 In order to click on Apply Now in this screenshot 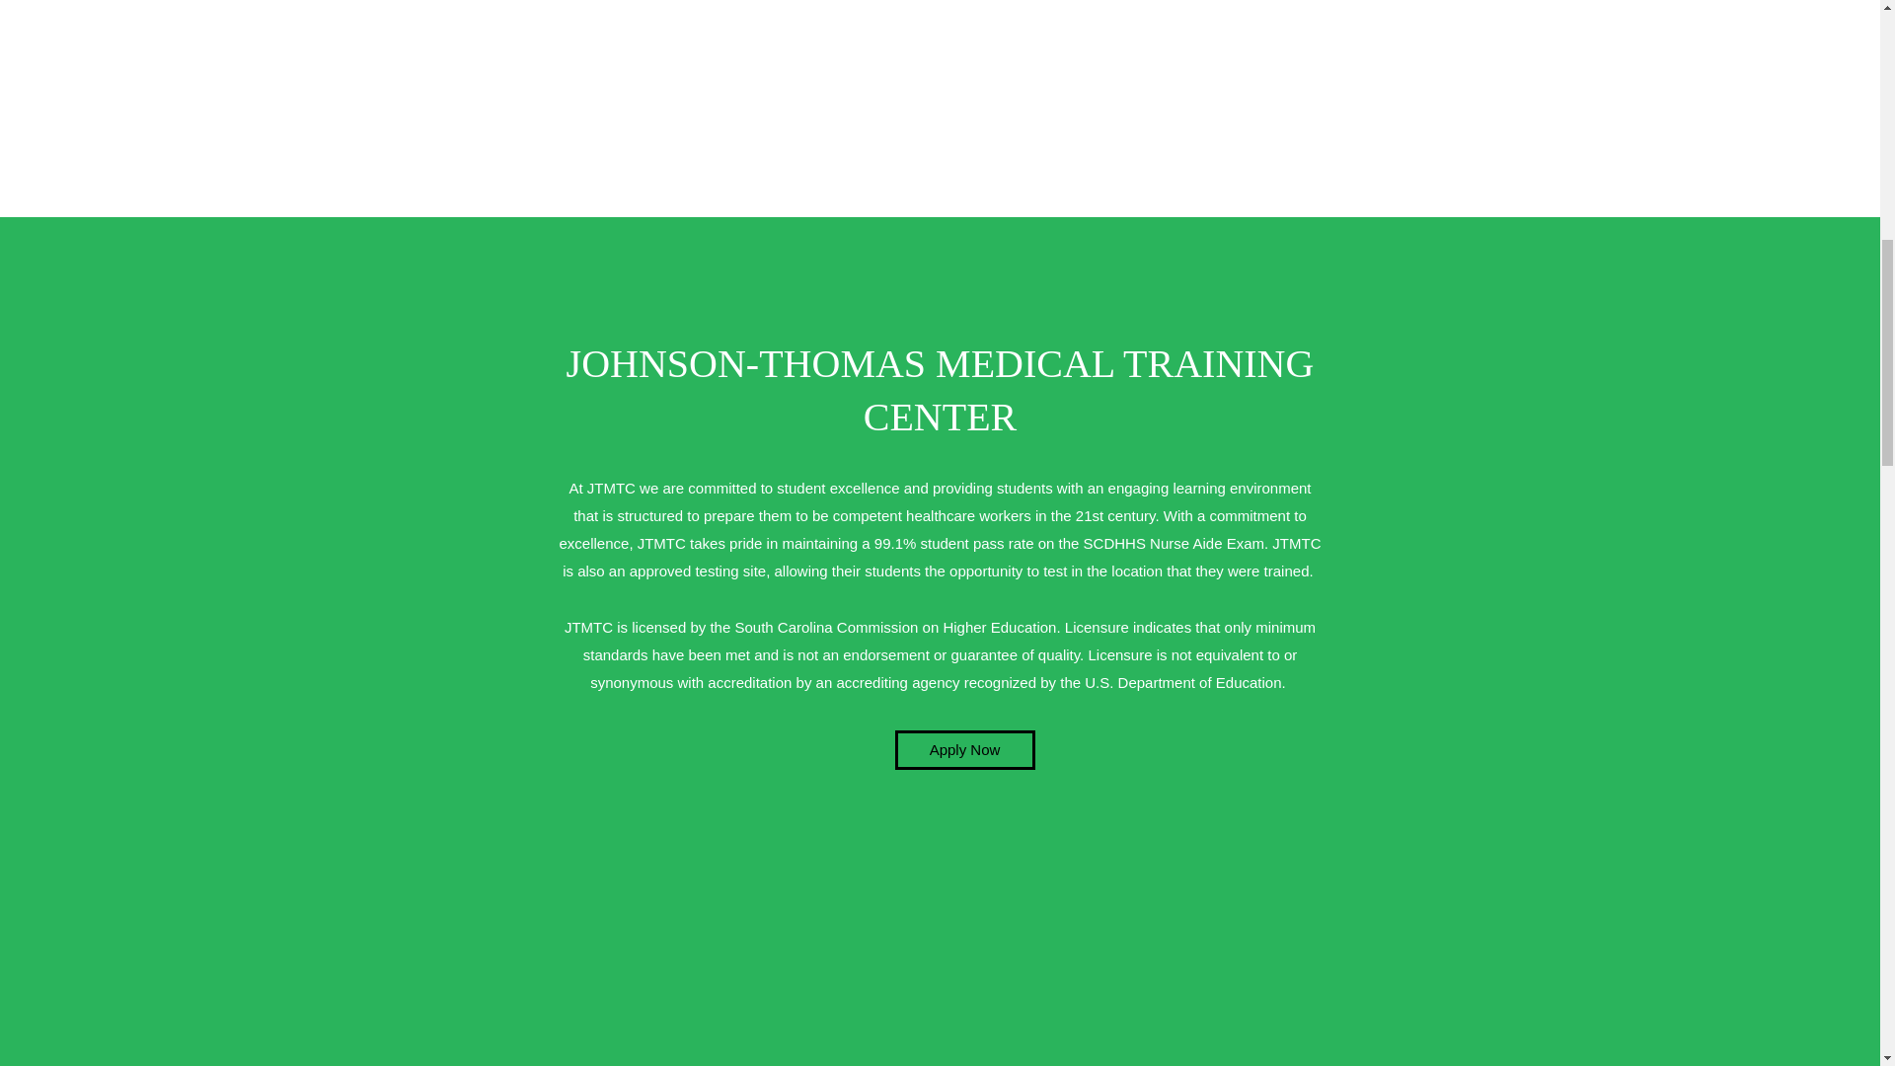, I will do `click(964, 749)`.